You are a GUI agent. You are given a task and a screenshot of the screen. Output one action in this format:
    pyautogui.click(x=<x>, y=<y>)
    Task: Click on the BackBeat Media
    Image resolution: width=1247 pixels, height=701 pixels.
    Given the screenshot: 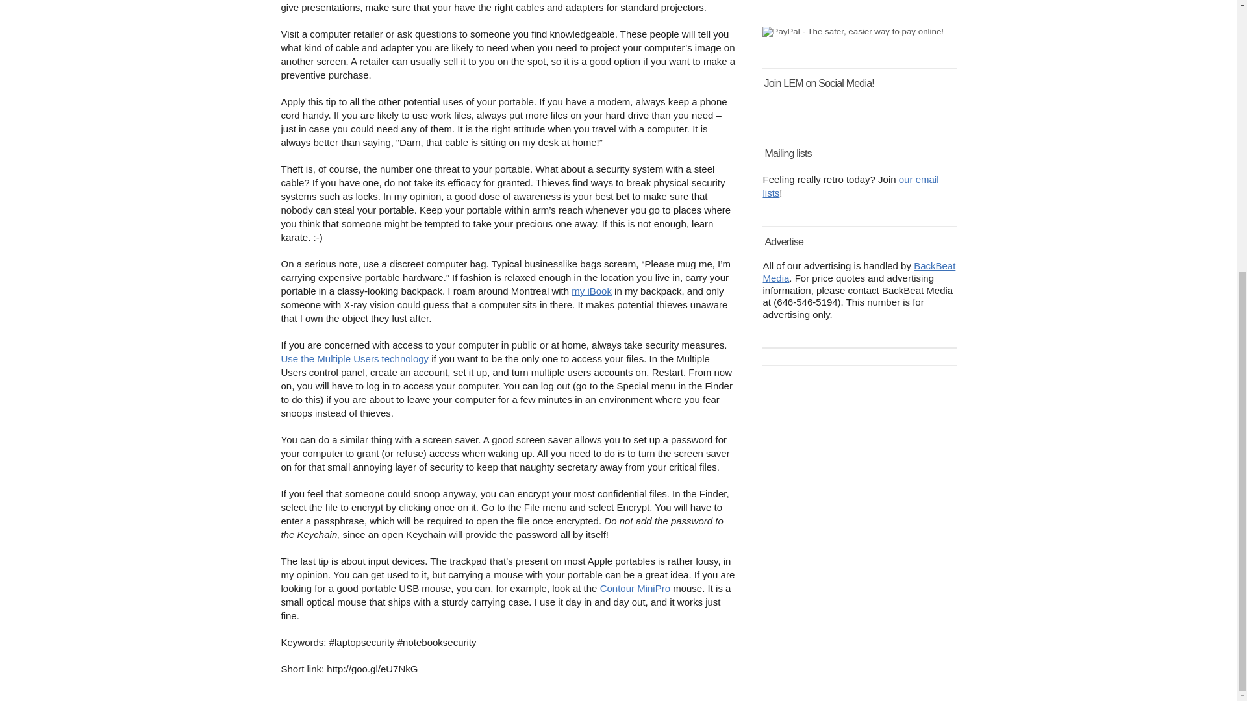 What is the action you would take?
    pyautogui.click(x=859, y=271)
    